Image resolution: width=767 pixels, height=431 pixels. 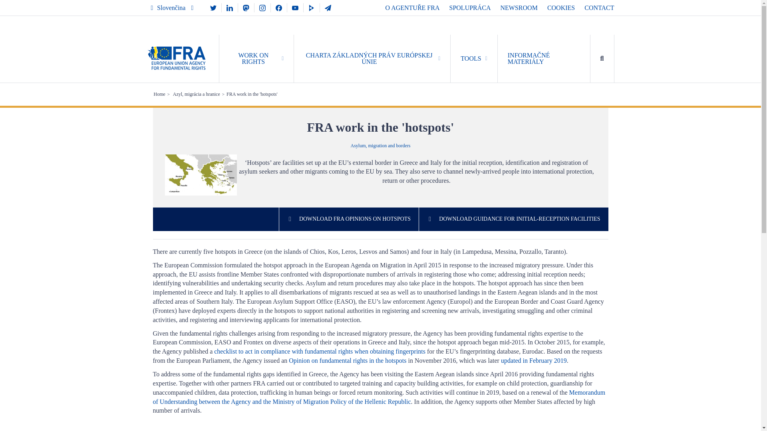 I want to click on Subscribe to FRA's newsletter, so click(x=328, y=7).